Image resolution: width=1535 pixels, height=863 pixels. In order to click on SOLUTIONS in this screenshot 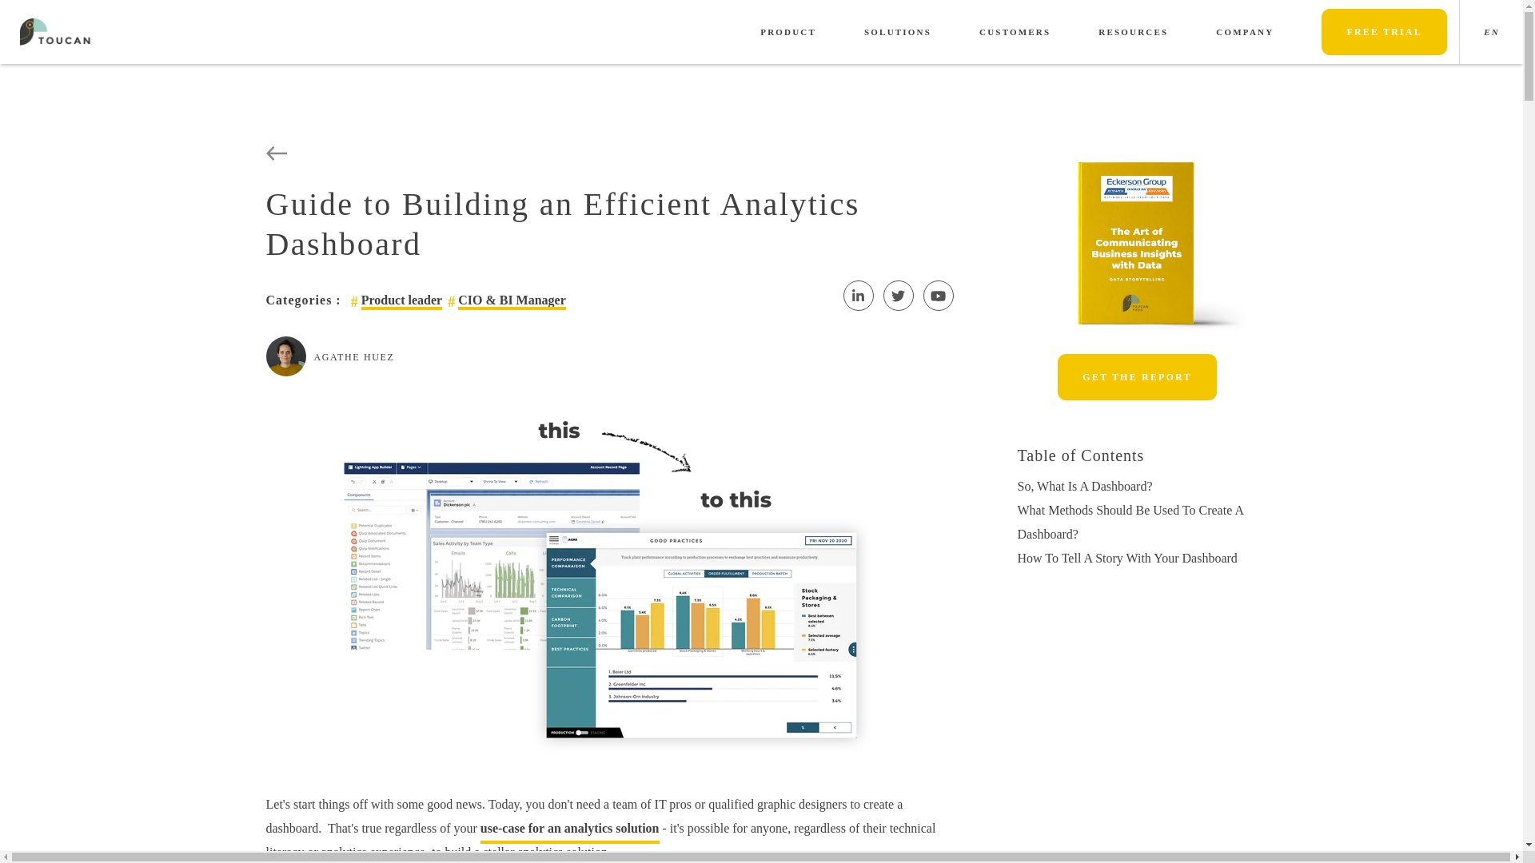, I will do `click(897, 32)`.